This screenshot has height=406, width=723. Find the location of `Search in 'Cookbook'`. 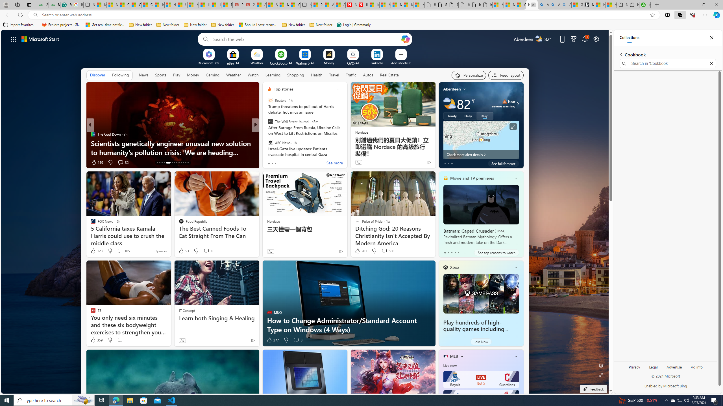

Search in 'Cookbook' is located at coordinates (668, 63).